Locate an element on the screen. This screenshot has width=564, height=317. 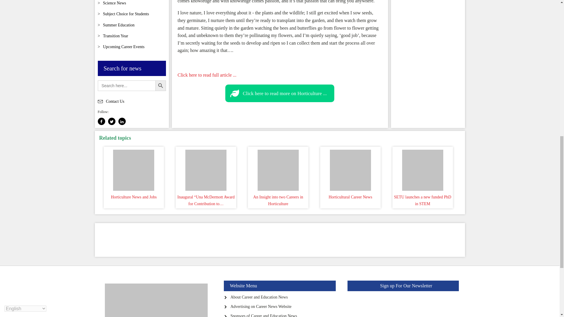
An Insight into two Careers in Horticulture is located at coordinates (278, 169).